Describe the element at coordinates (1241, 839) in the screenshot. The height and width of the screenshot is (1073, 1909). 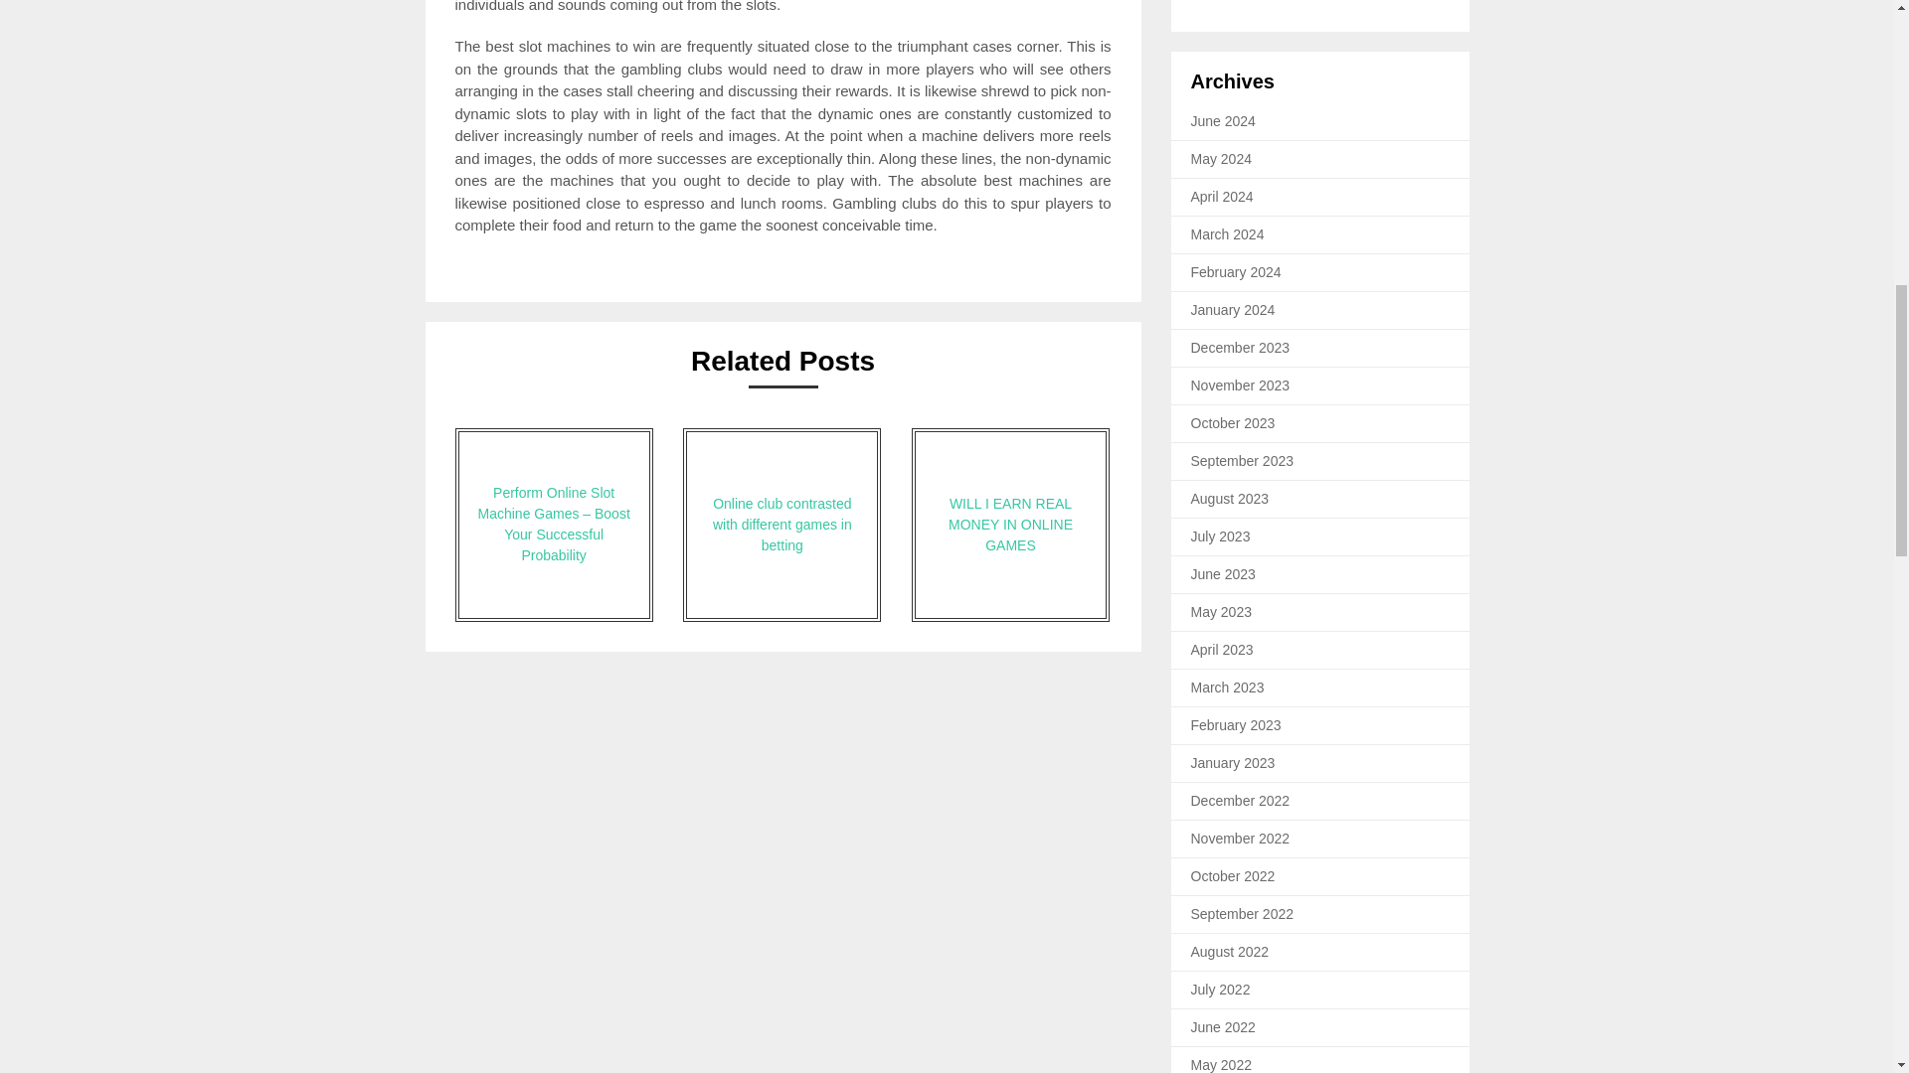
I see `November 2022` at that location.